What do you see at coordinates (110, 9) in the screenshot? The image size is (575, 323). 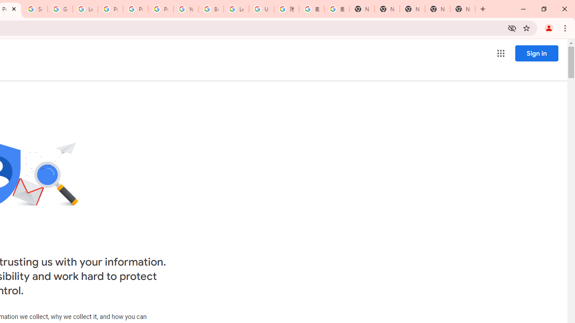 I see `Privacy Help Center - Policies Help` at bounding box center [110, 9].